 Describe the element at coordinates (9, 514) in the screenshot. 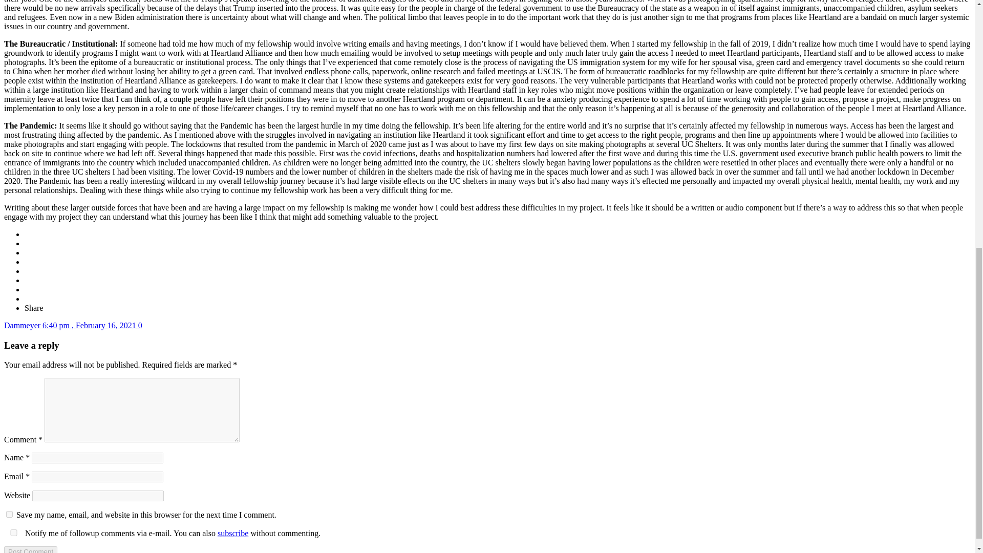

I see `yes` at that location.